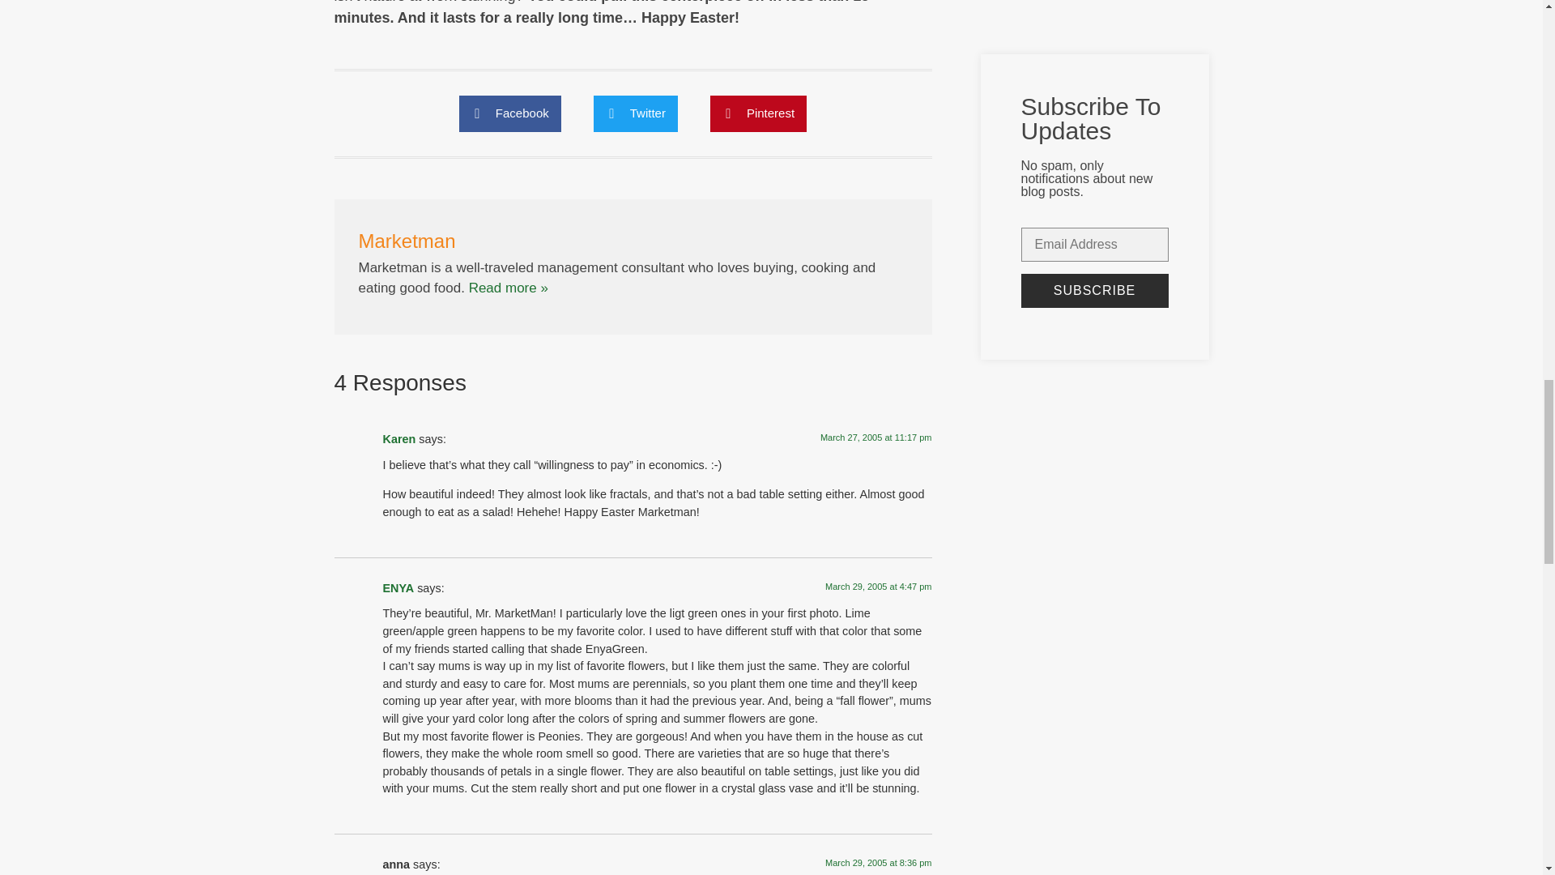 The image size is (1555, 875). I want to click on March 27, 2005 at 11:17 pm, so click(876, 437).